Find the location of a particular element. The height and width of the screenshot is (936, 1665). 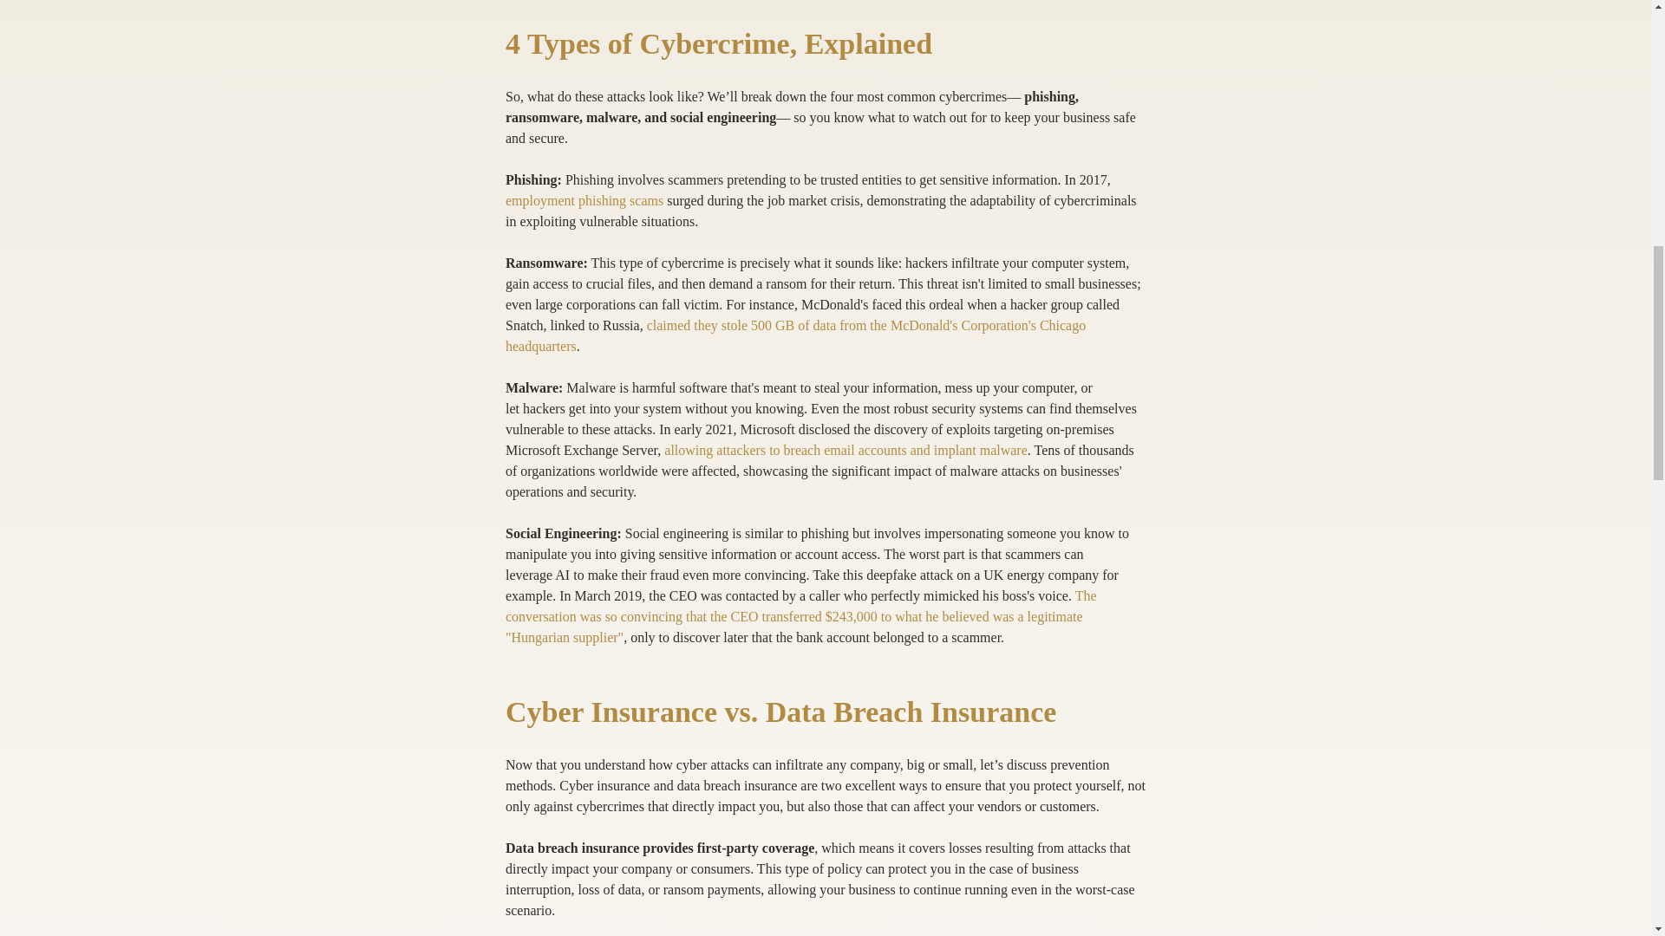

employment phishing scams is located at coordinates (583, 199).